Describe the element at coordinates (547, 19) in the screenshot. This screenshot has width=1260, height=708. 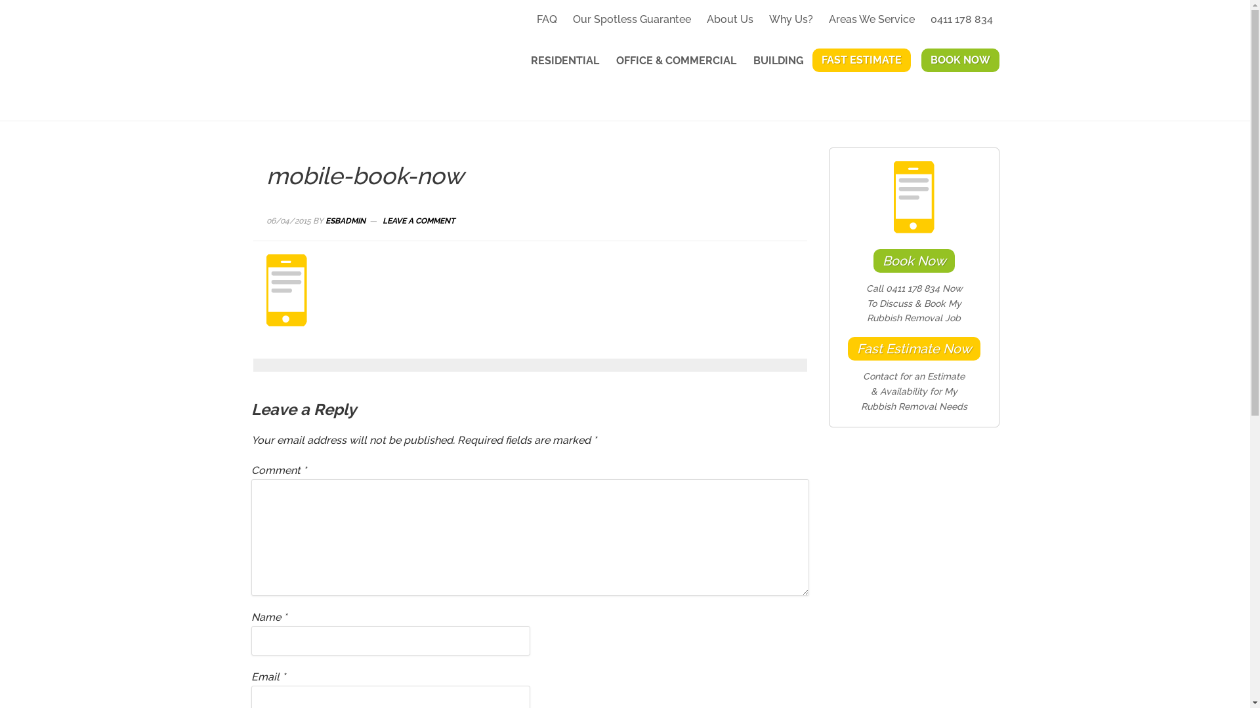
I see `FAQ` at that location.